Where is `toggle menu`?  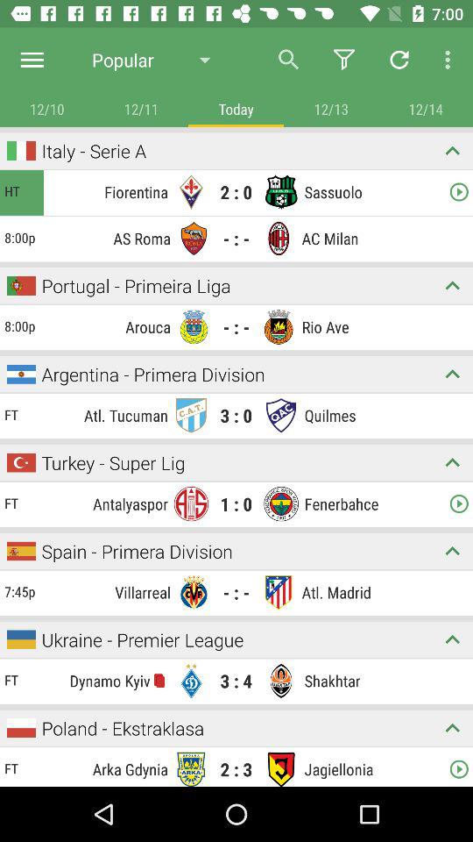 toggle menu is located at coordinates (32, 60).